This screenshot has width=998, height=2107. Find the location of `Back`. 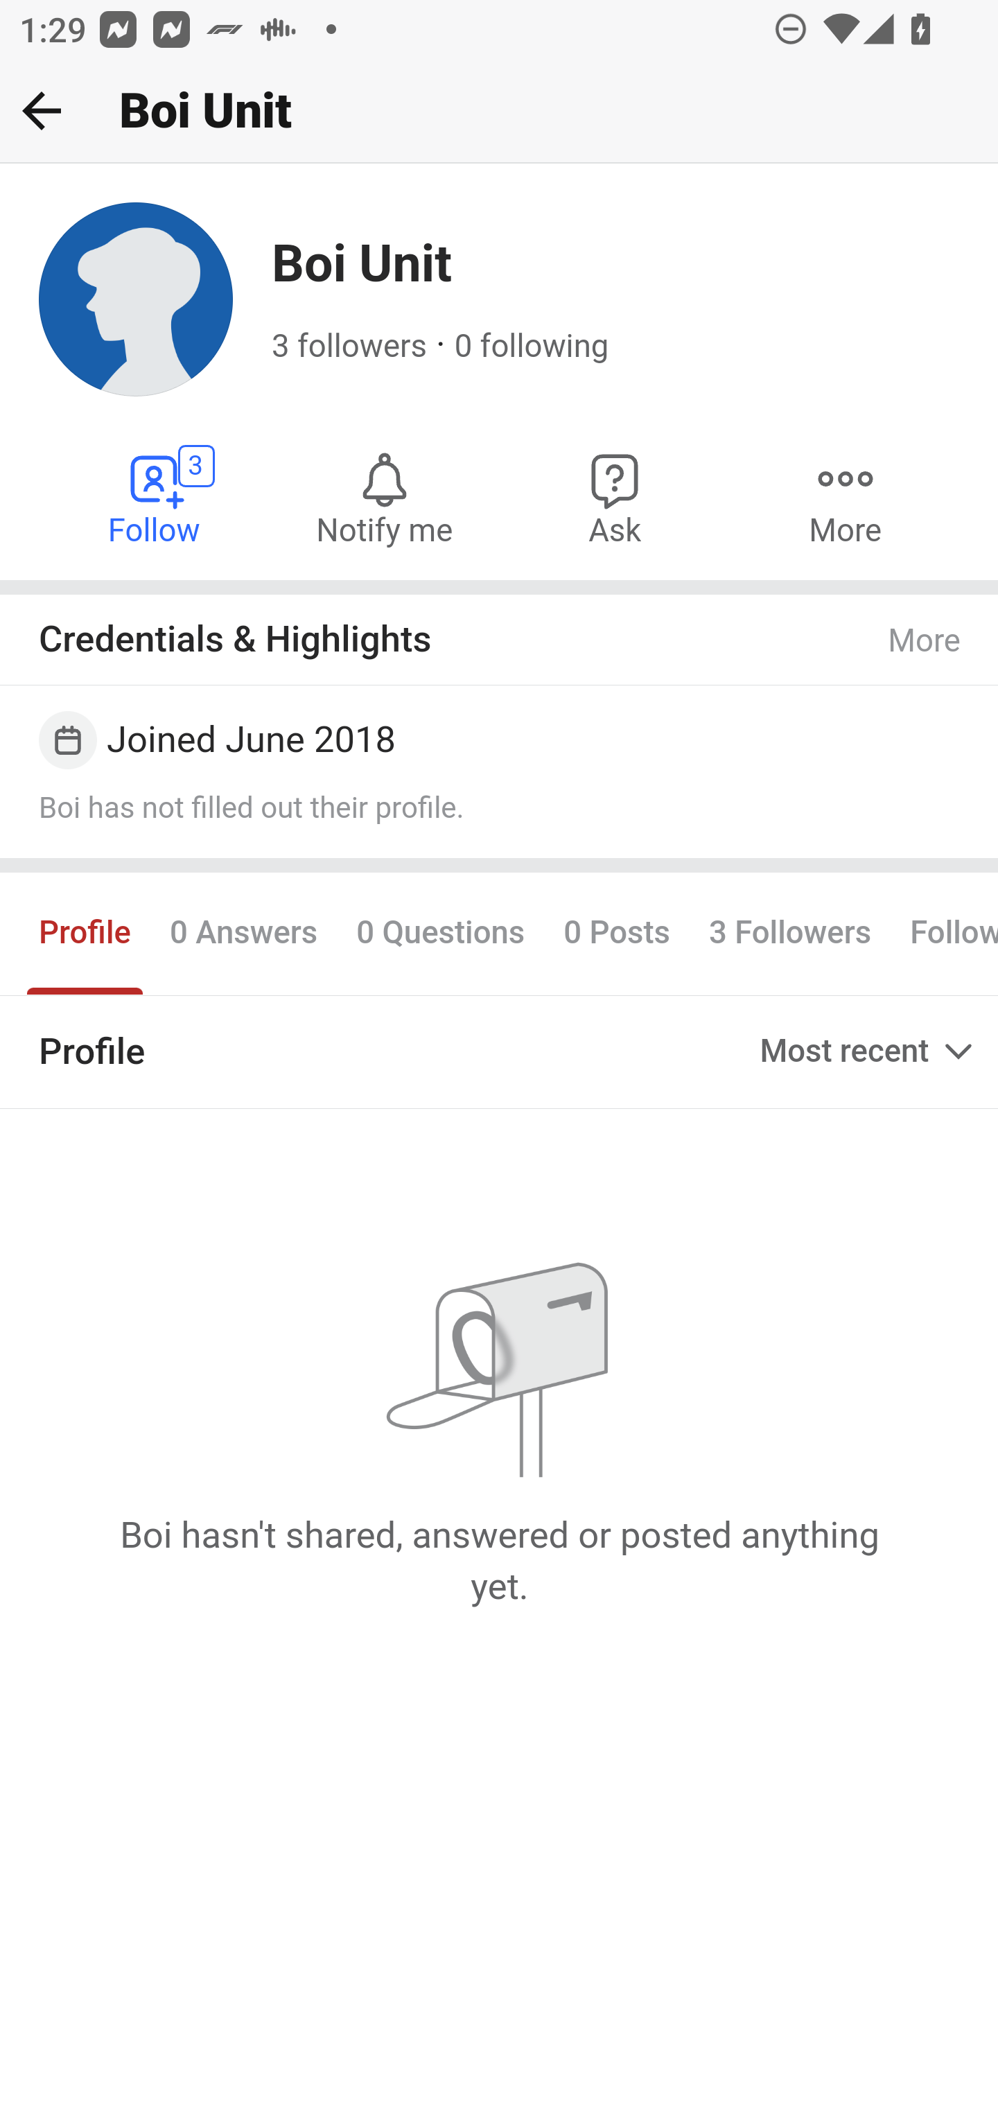

Back is located at coordinates (42, 110).